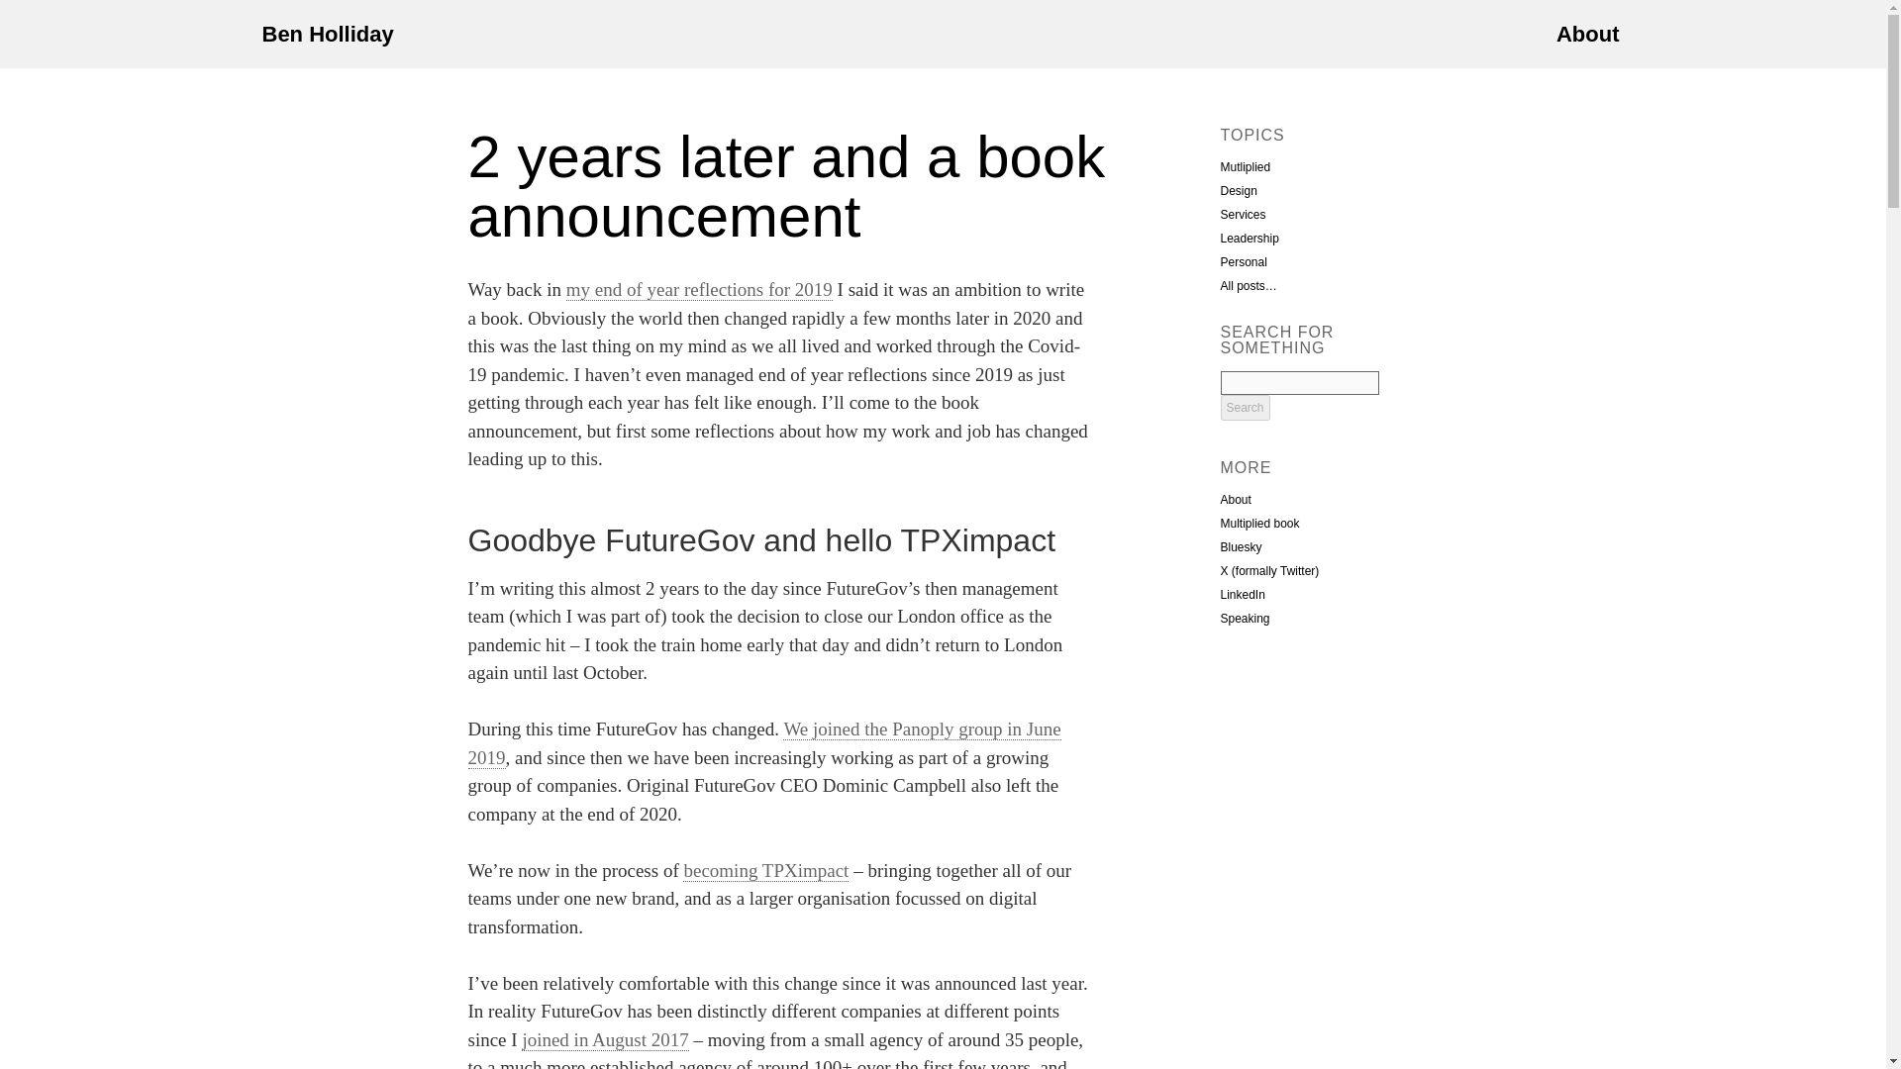 The image size is (1901, 1069). Describe the element at coordinates (1243, 214) in the screenshot. I see `Services` at that location.